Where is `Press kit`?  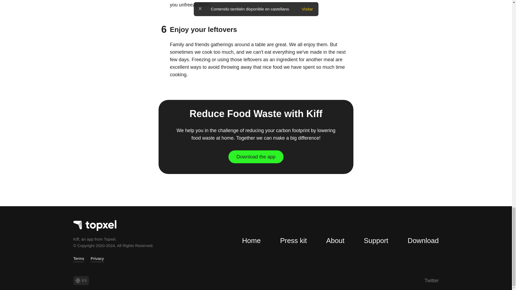
Press kit is located at coordinates (293, 241).